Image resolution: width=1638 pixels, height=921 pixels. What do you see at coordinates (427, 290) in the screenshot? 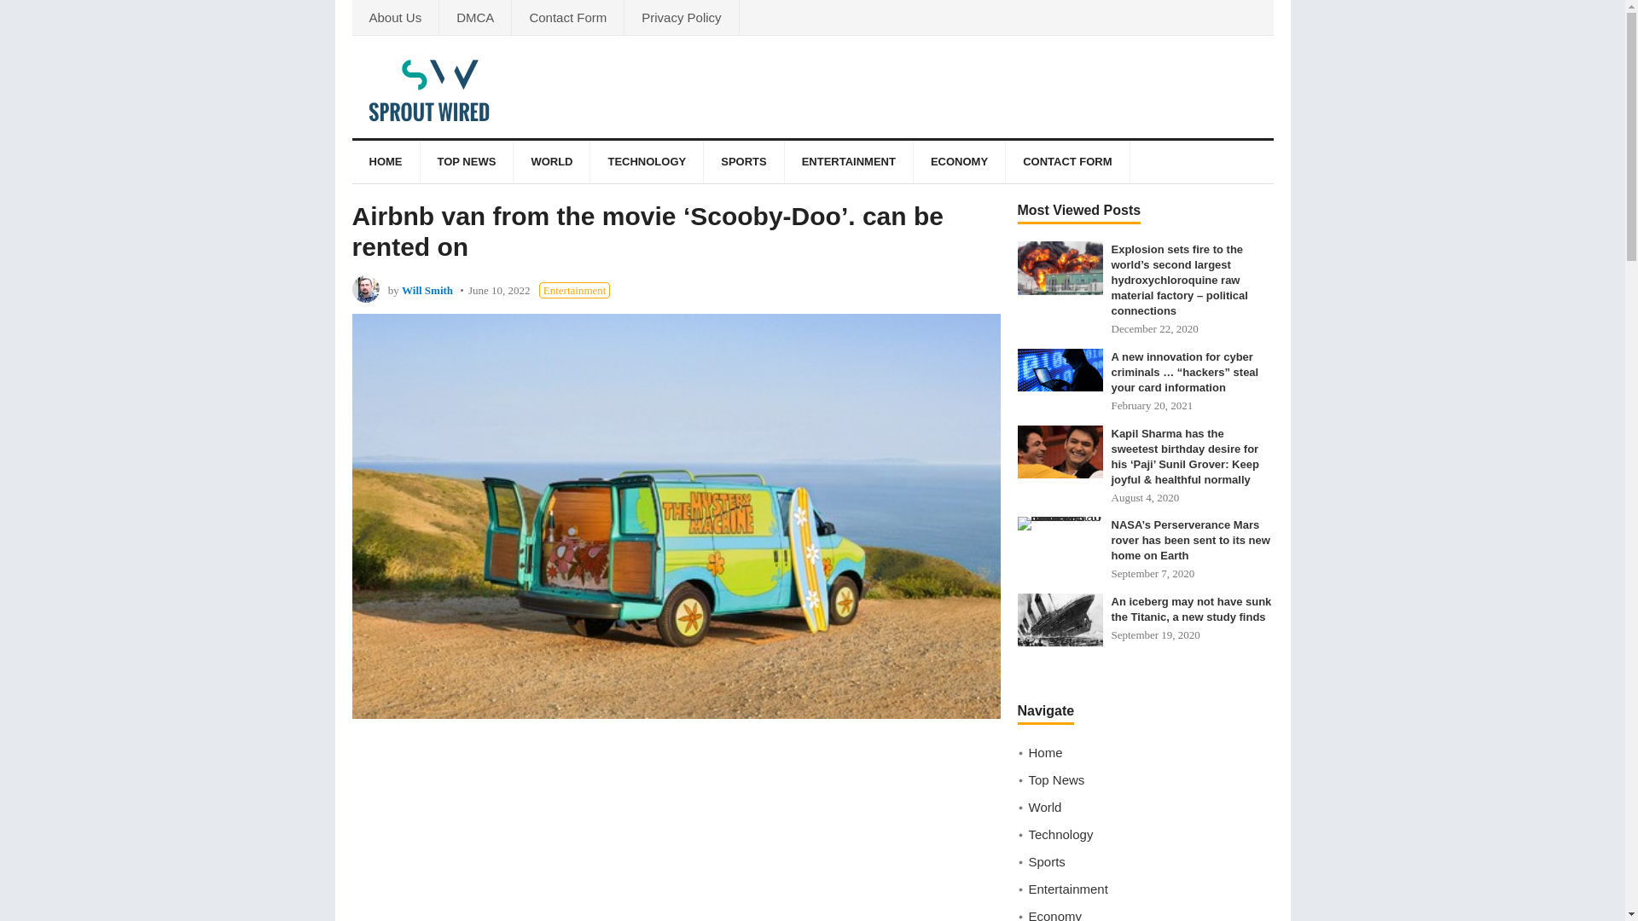
I see `Will Smith` at bounding box center [427, 290].